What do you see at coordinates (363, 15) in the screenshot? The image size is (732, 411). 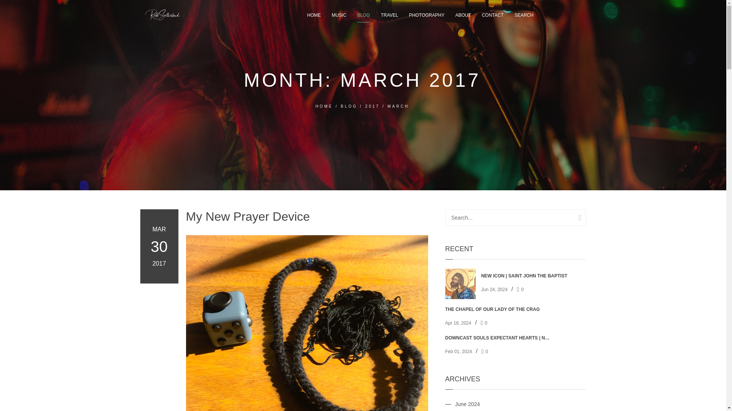 I see `BLOG` at bounding box center [363, 15].